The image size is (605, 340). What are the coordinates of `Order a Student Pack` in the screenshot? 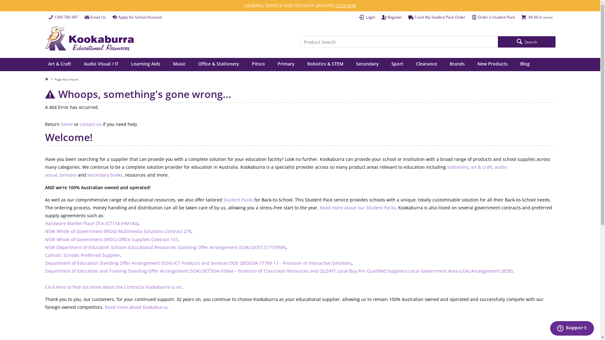 It's located at (493, 17).